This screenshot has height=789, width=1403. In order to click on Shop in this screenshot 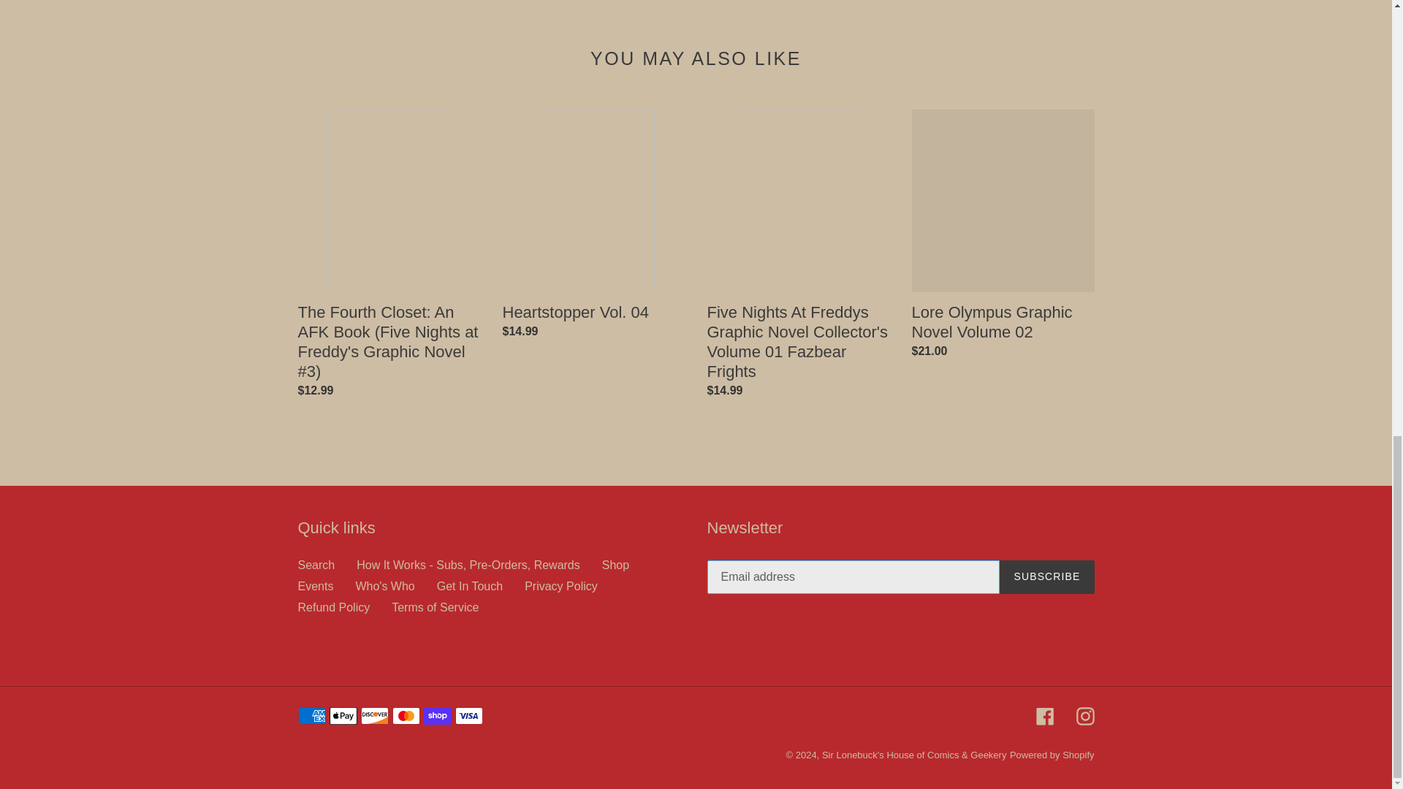, I will do `click(615, 564)`.